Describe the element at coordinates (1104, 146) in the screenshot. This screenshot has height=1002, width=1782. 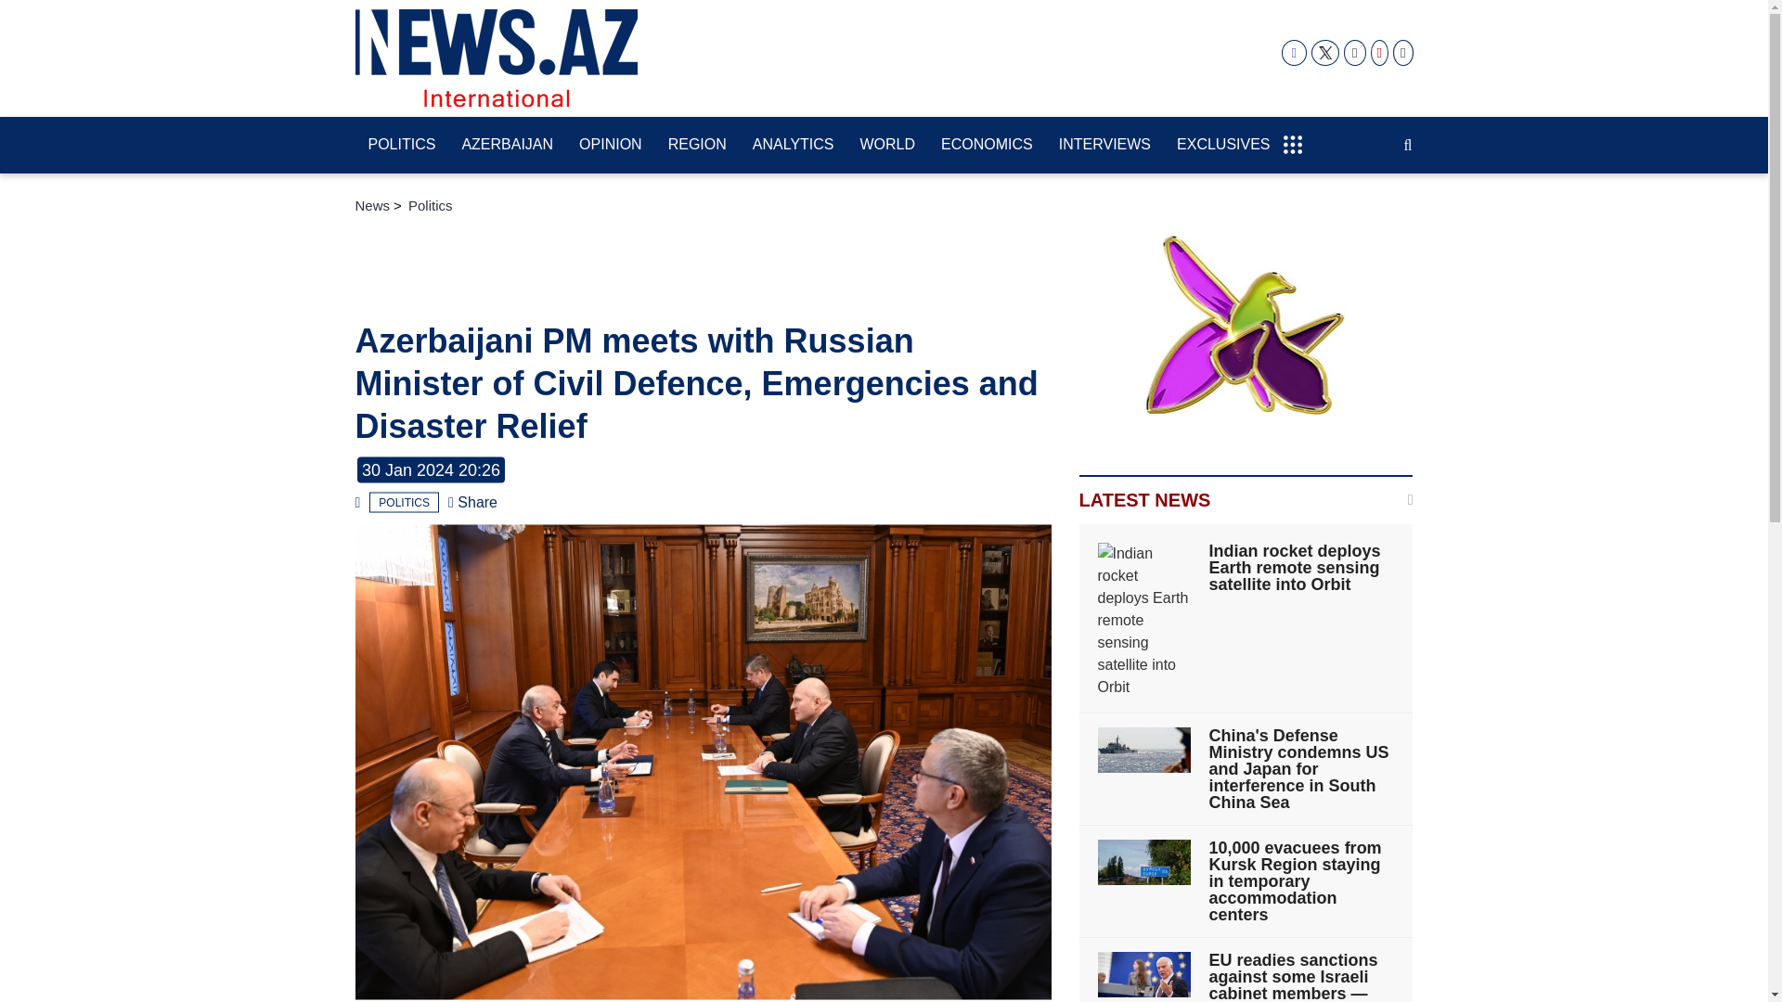
I see `INTERVIEWS` at that location.